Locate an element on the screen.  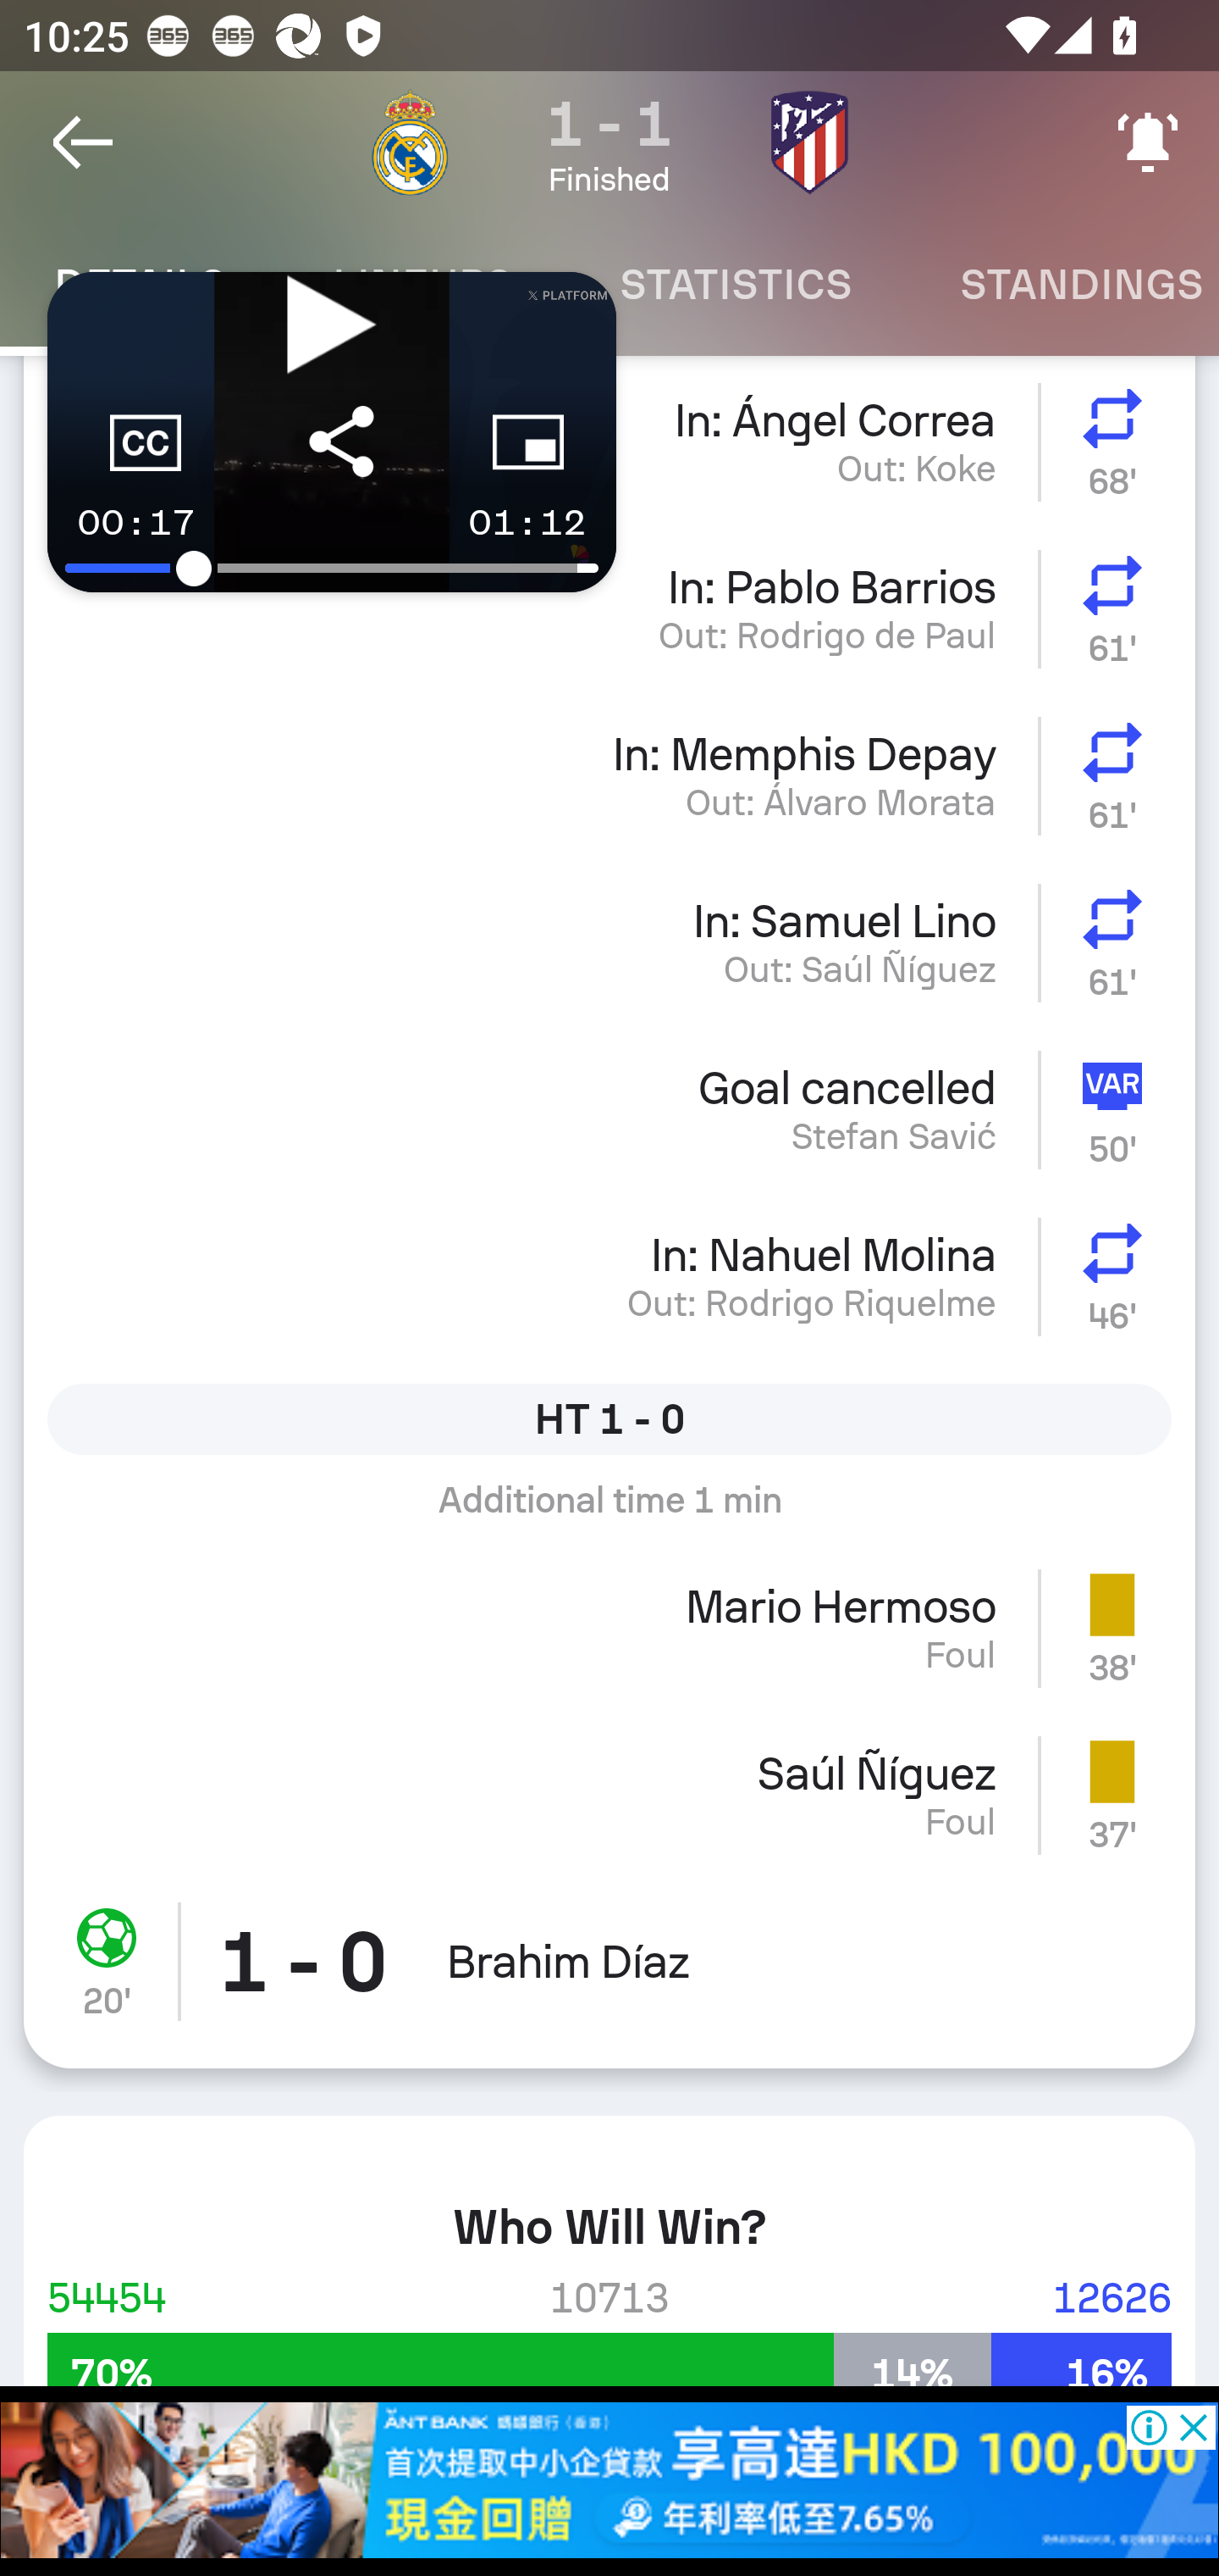
VAR is located at coordinates (1117, 1108).